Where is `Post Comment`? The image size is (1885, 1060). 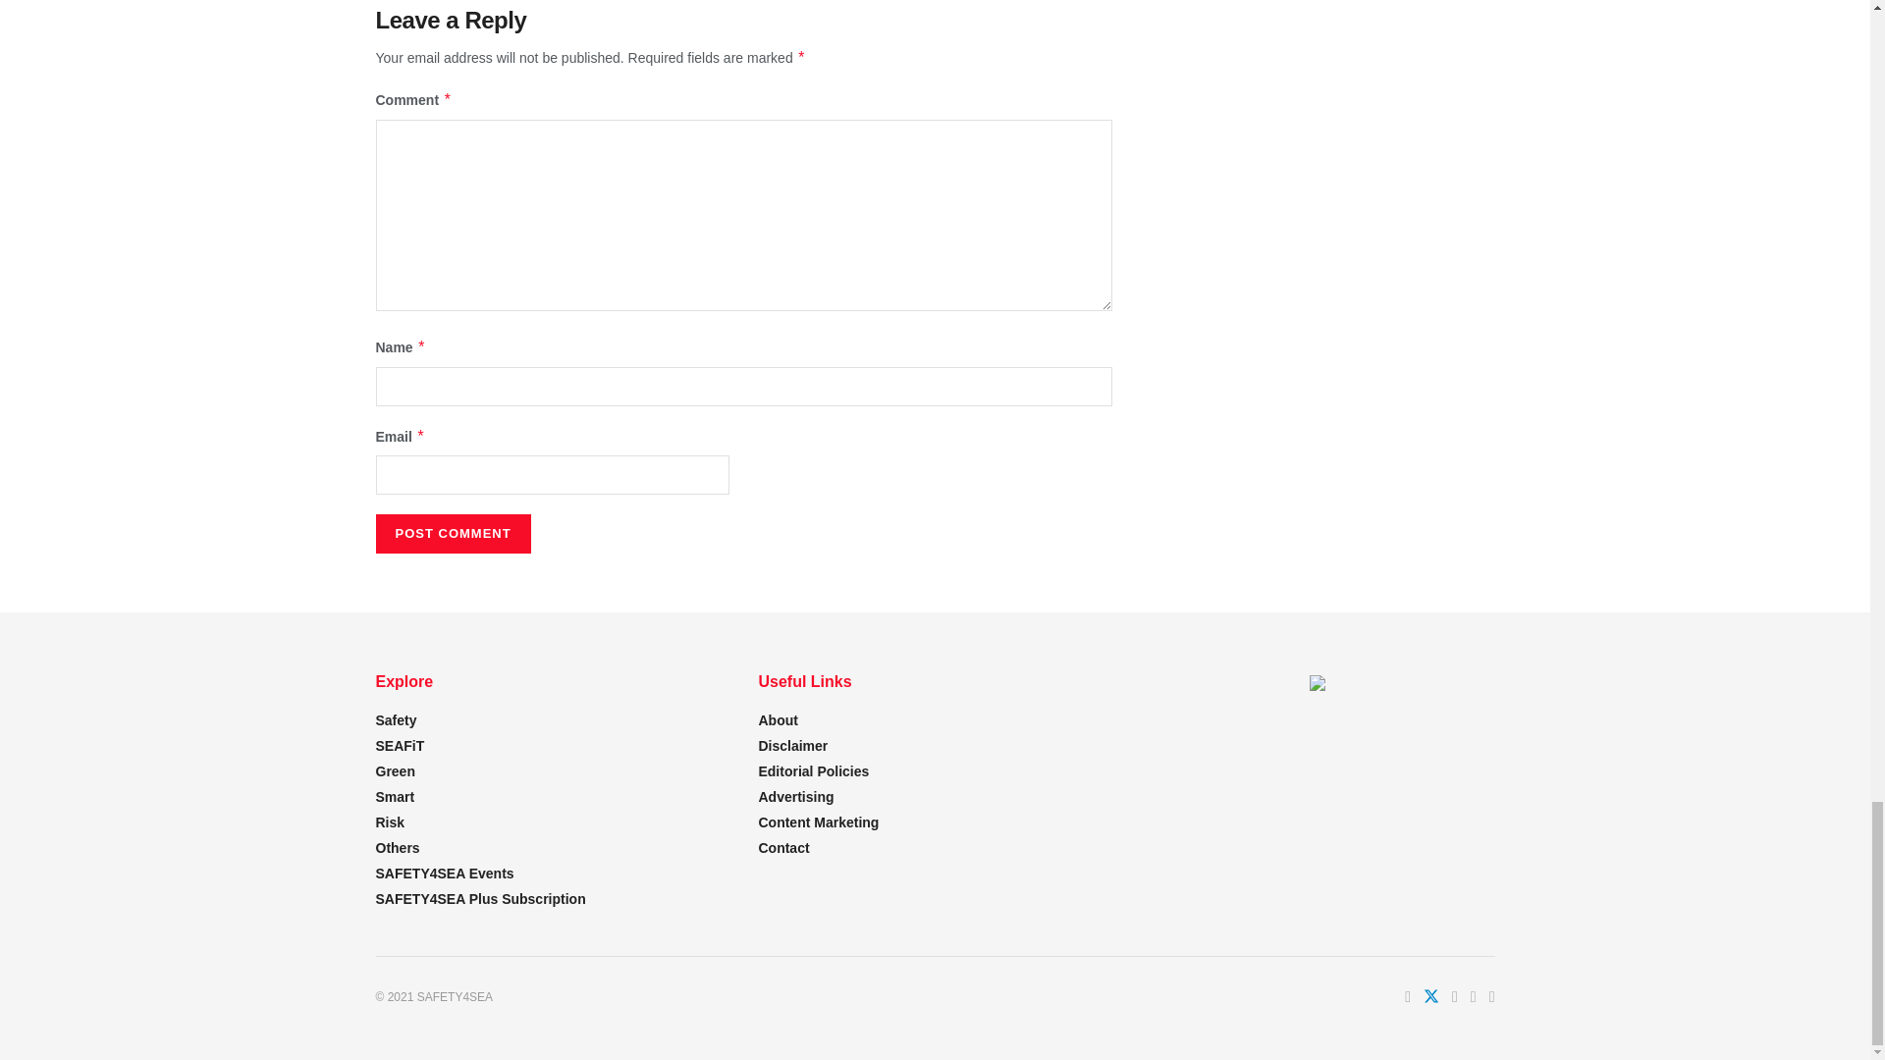
Post Comment is located at coordinates (452, 533).